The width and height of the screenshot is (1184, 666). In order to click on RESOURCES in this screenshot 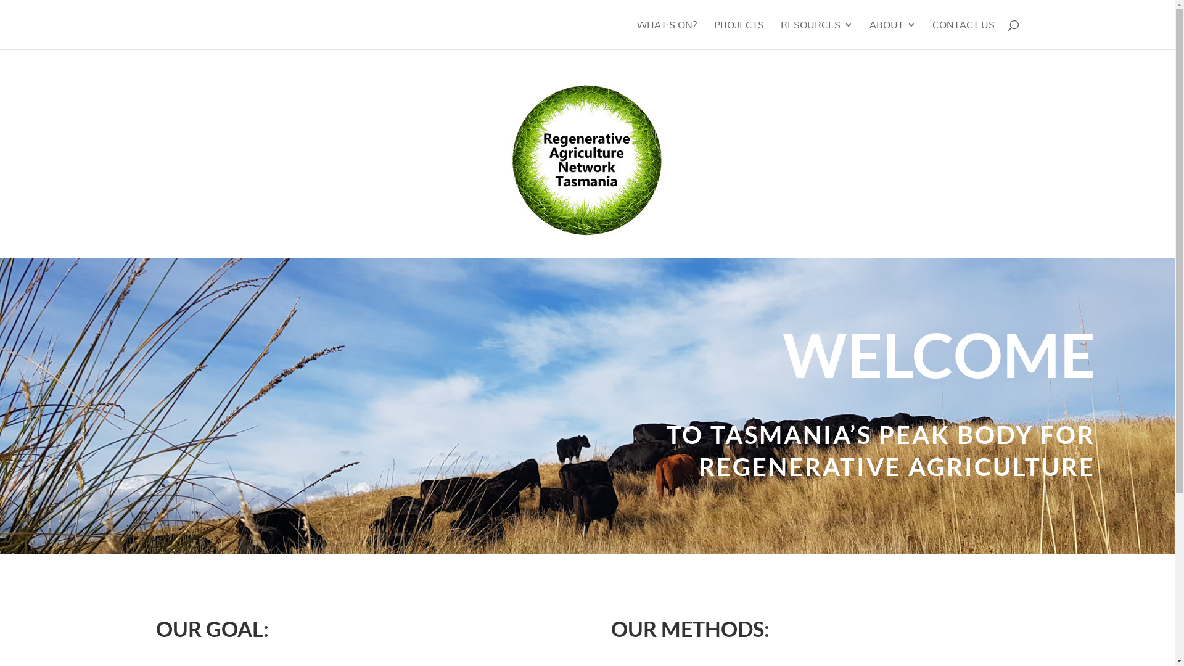, I will do `click(816, 35)`.